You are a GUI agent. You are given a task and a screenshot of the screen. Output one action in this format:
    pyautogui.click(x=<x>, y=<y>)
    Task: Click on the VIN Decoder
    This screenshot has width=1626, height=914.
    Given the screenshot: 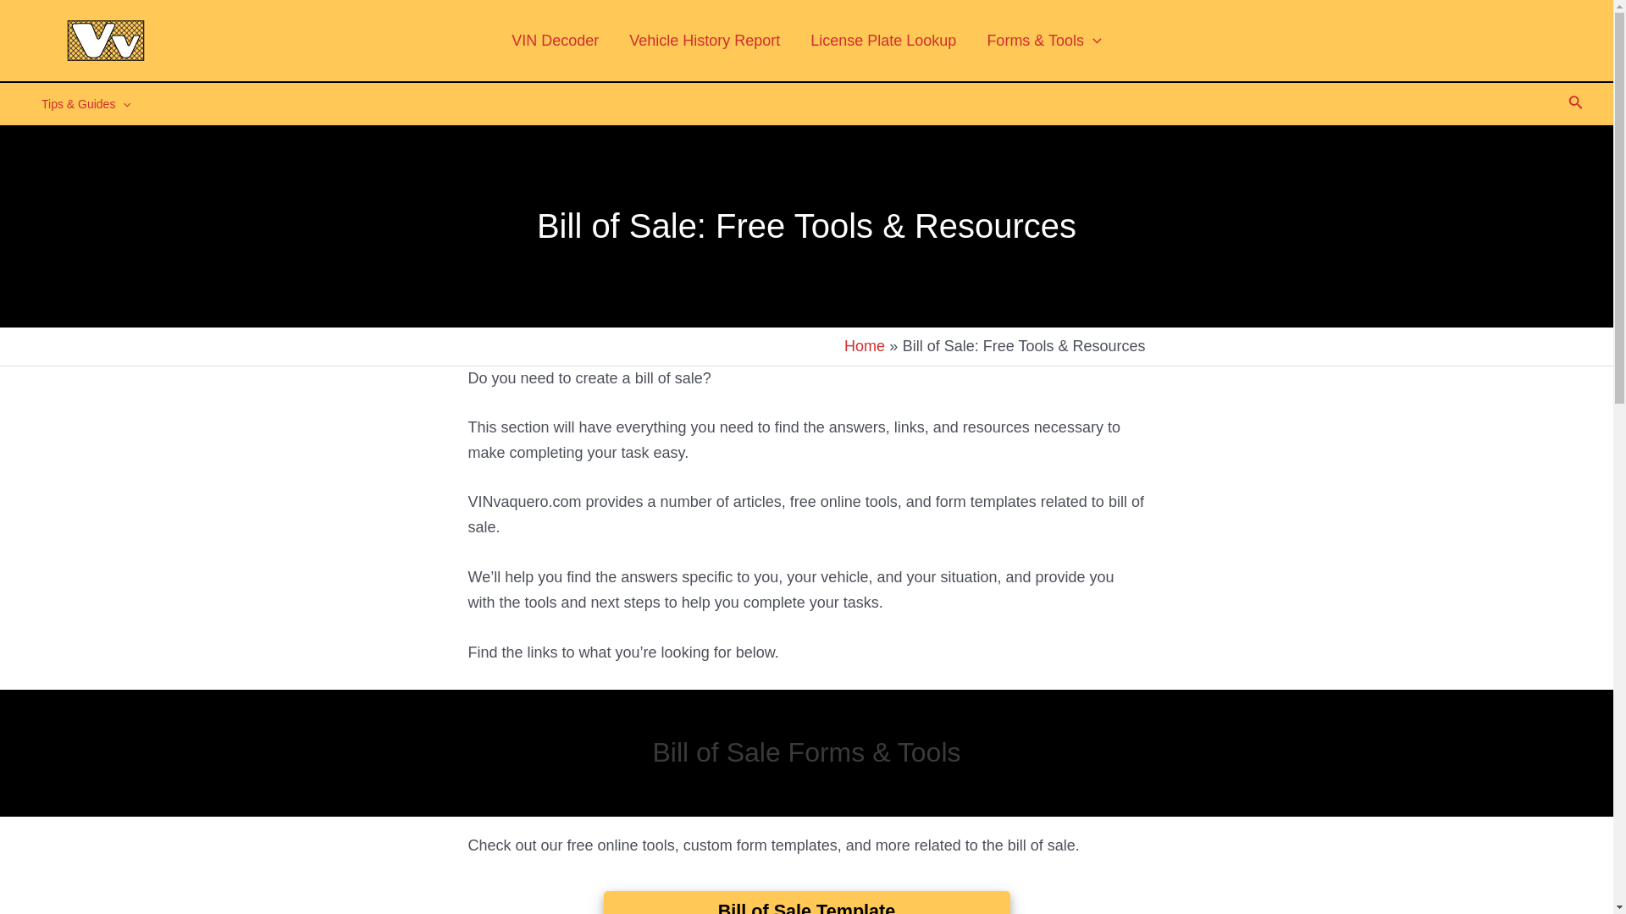 What is the action you would take?
    pyautogui.click(x=555, y=41)
    